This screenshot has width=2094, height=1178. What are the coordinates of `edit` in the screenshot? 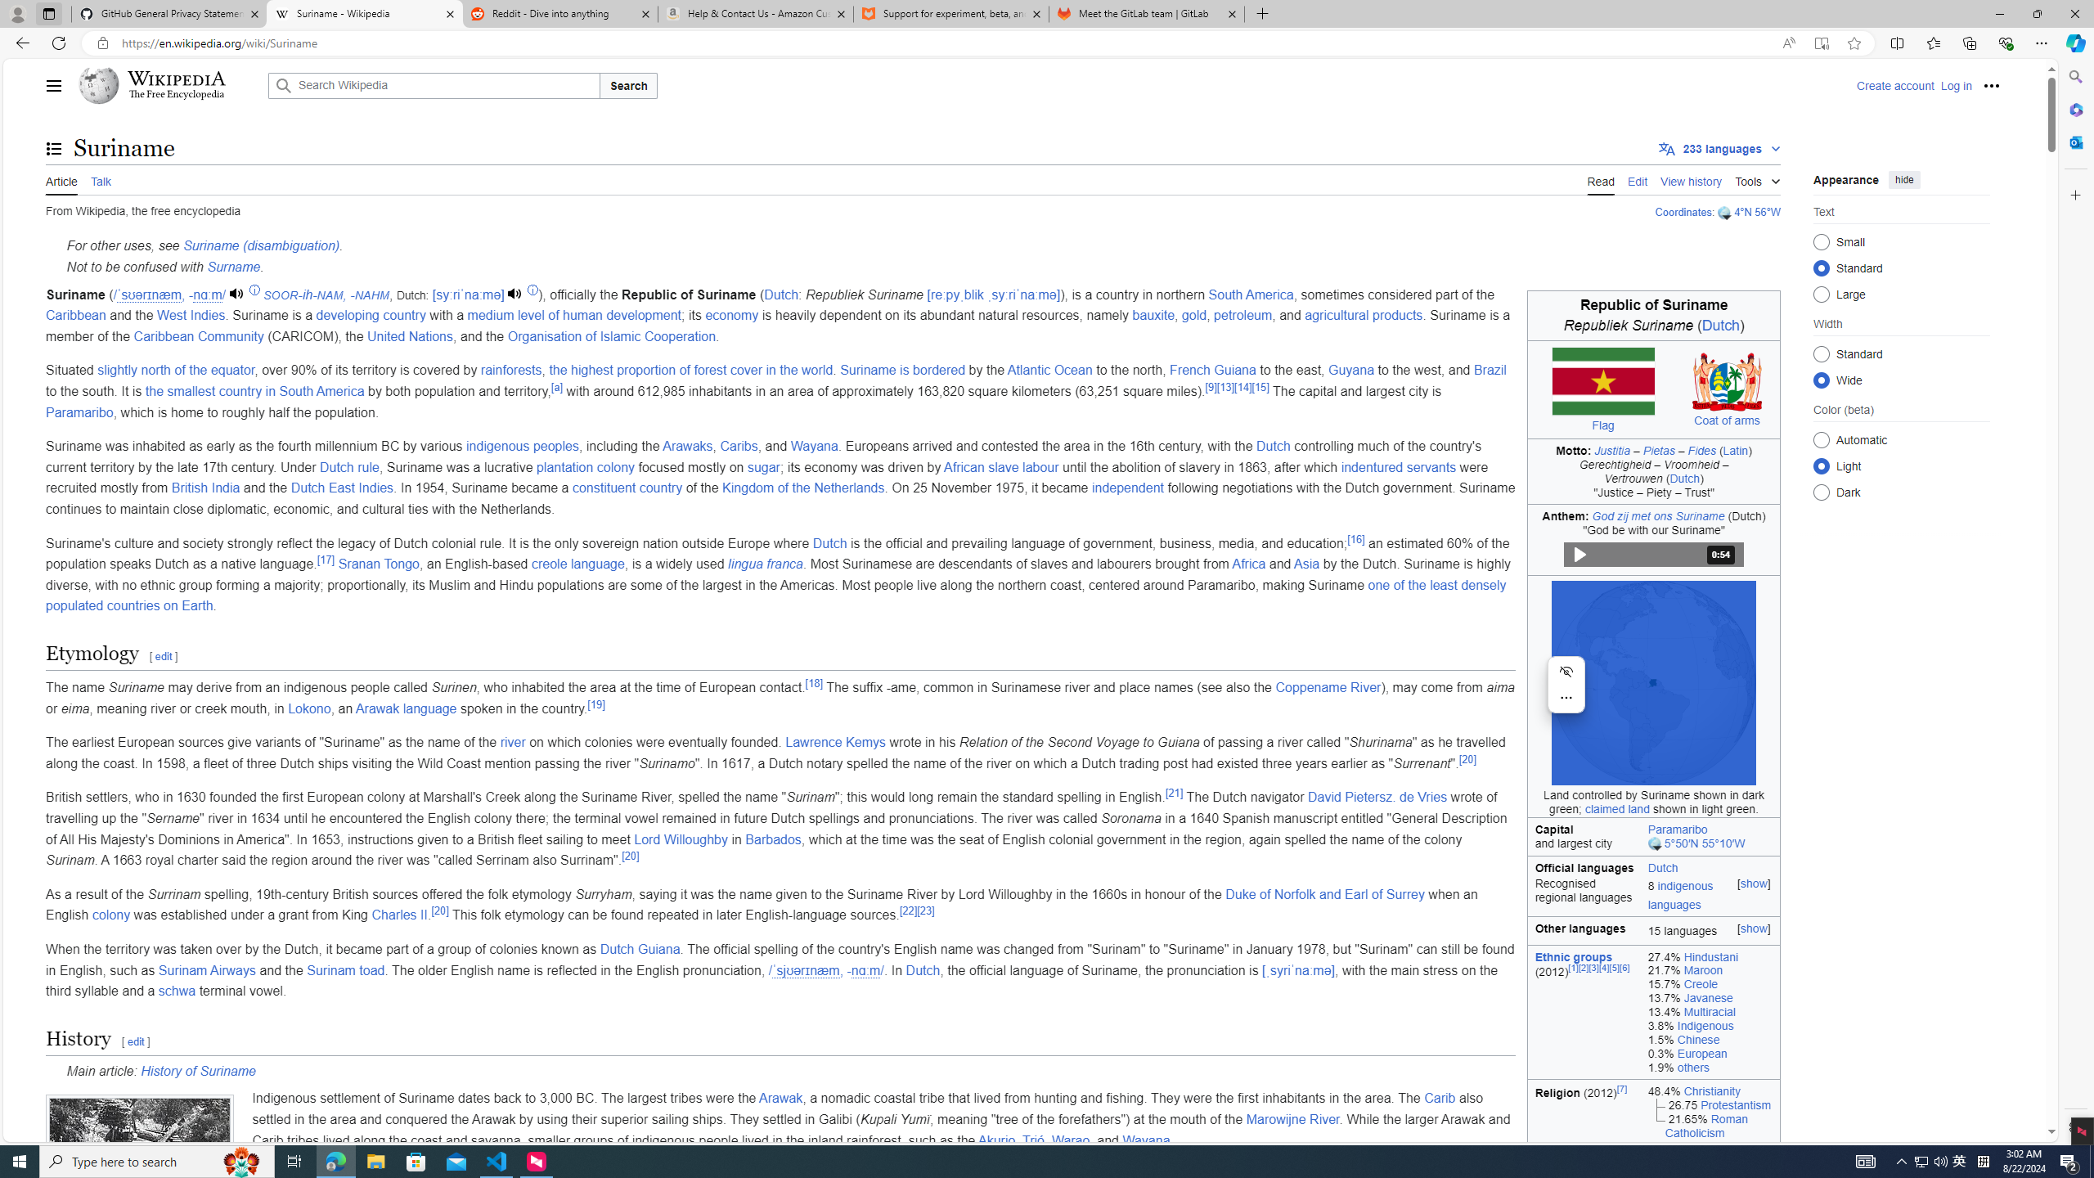 It's located at (136, 1041).